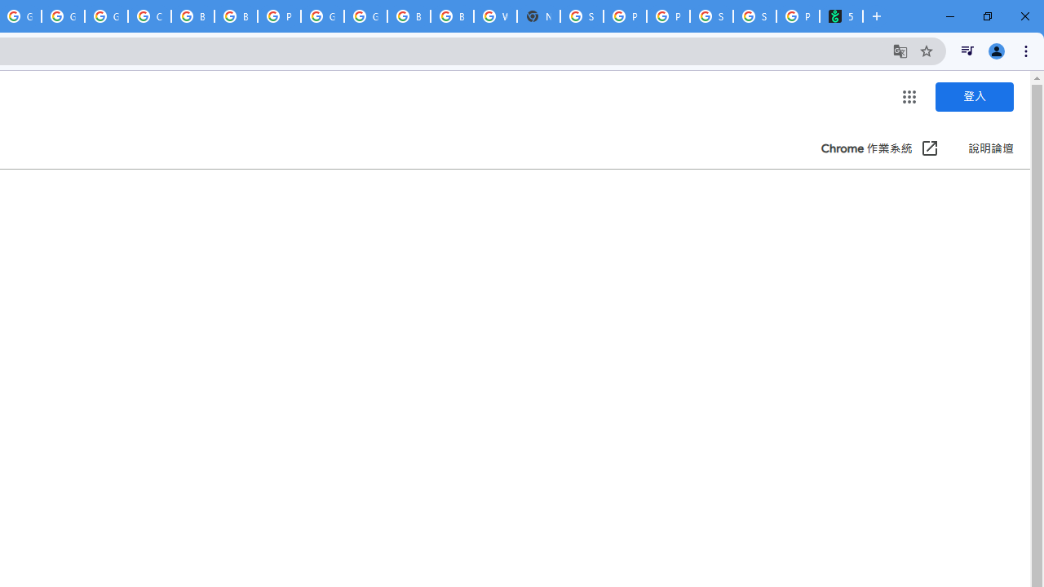 The image size is (1044, 587). Describe the element at coordinates (900, 51) in the screenshot. I see `Translate this page` at that location.